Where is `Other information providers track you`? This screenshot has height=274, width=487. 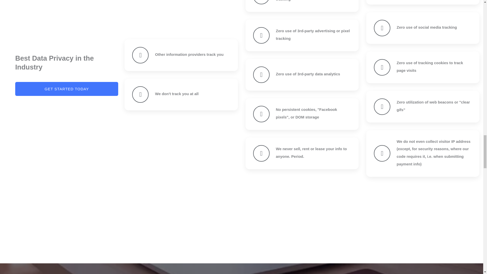
Other information providers track you is located at coordinates (189, 54).